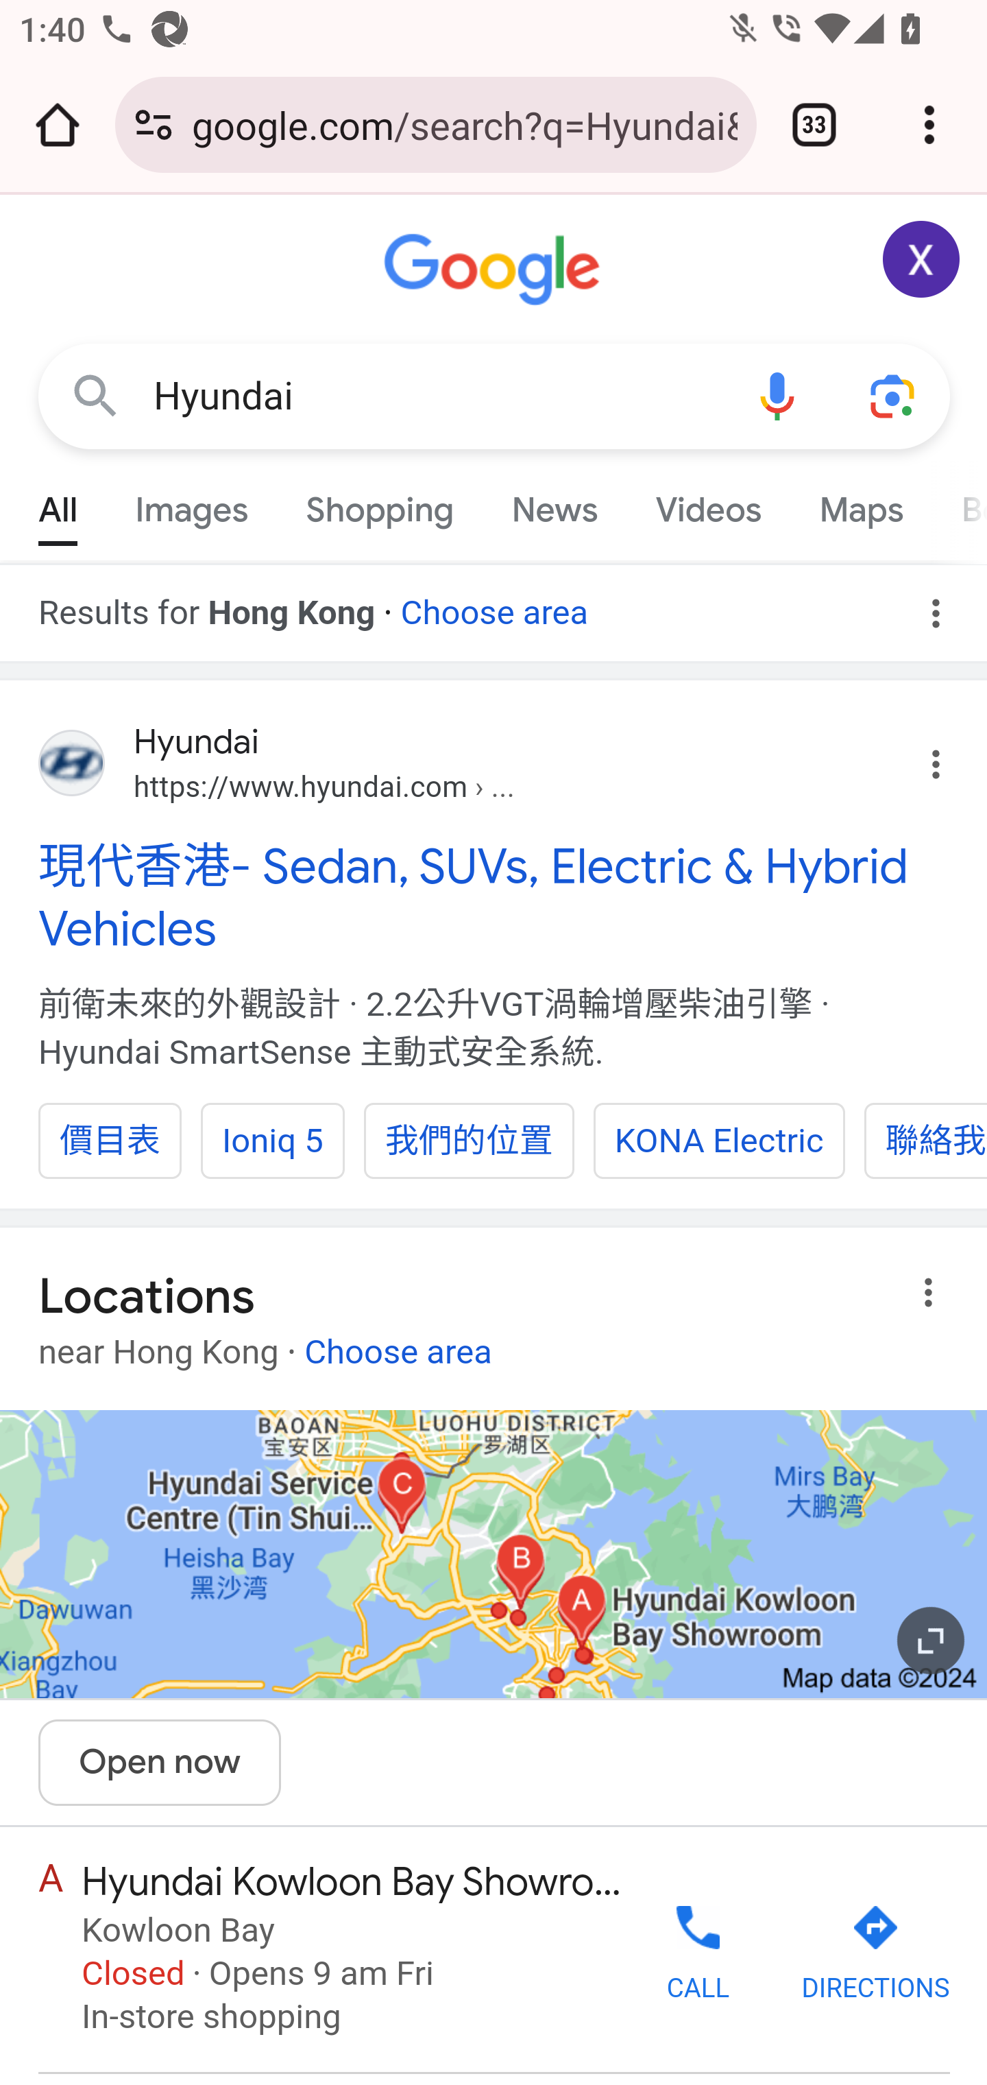  I want to click on Choose area, so click(398, 1342).